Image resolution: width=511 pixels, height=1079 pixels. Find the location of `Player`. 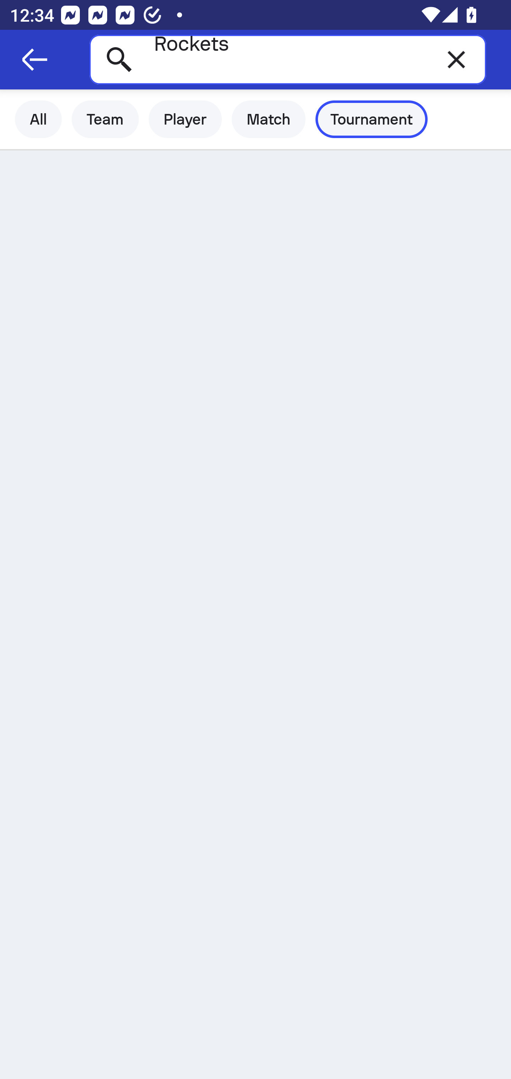

Player is located at coordinates (185, 119).